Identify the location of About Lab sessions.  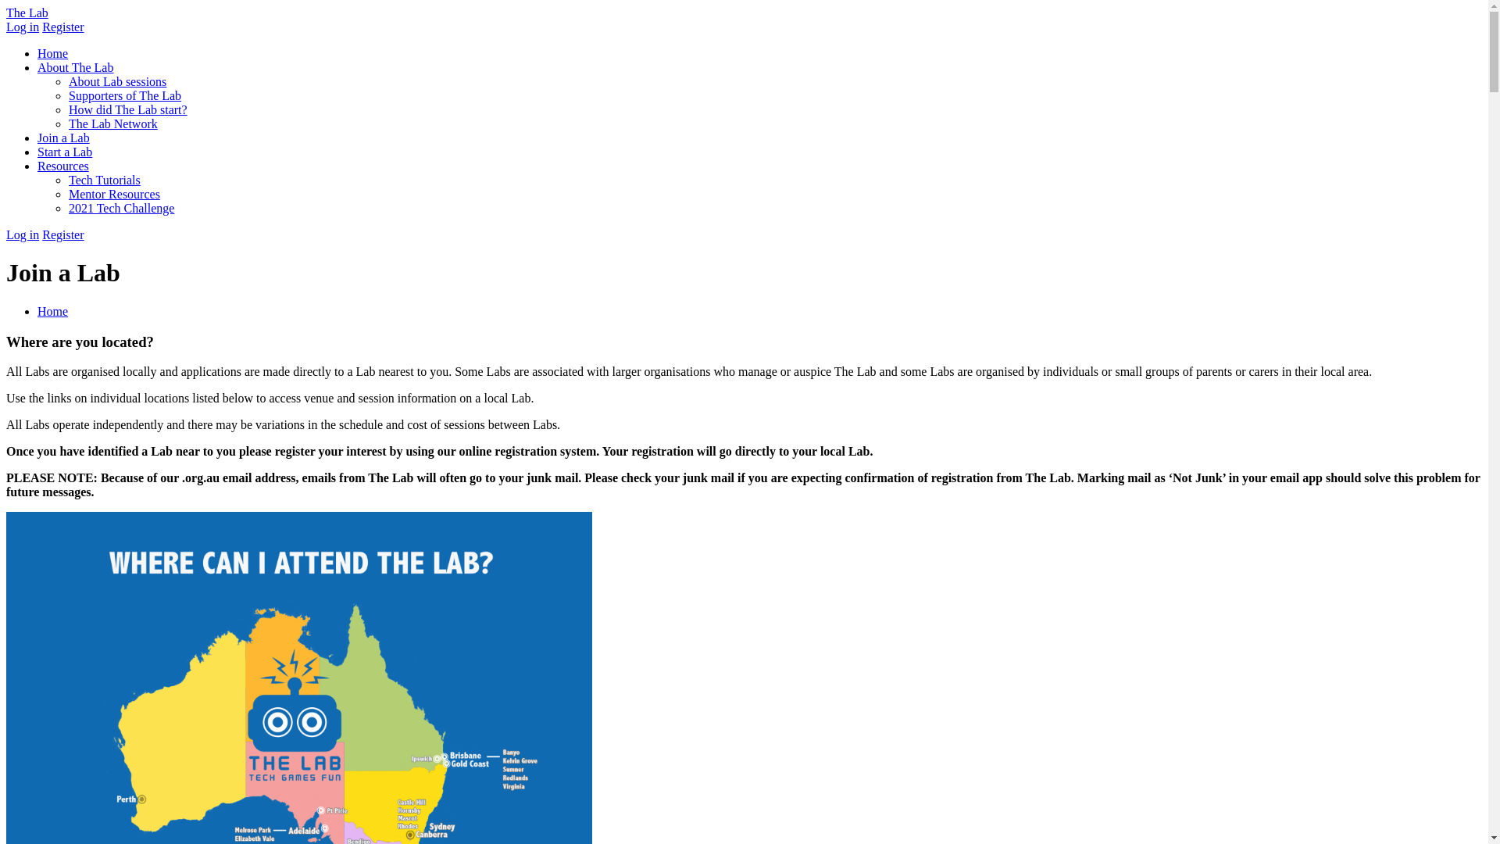
(117, 81).